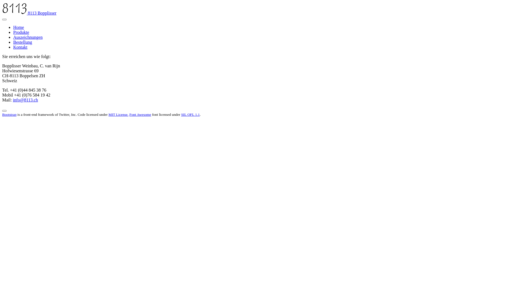 The height and width of the screenshot is (297, 529). Describe the element at coordinates (21, 32) in the screenshot. I see `Produkte` at that location.